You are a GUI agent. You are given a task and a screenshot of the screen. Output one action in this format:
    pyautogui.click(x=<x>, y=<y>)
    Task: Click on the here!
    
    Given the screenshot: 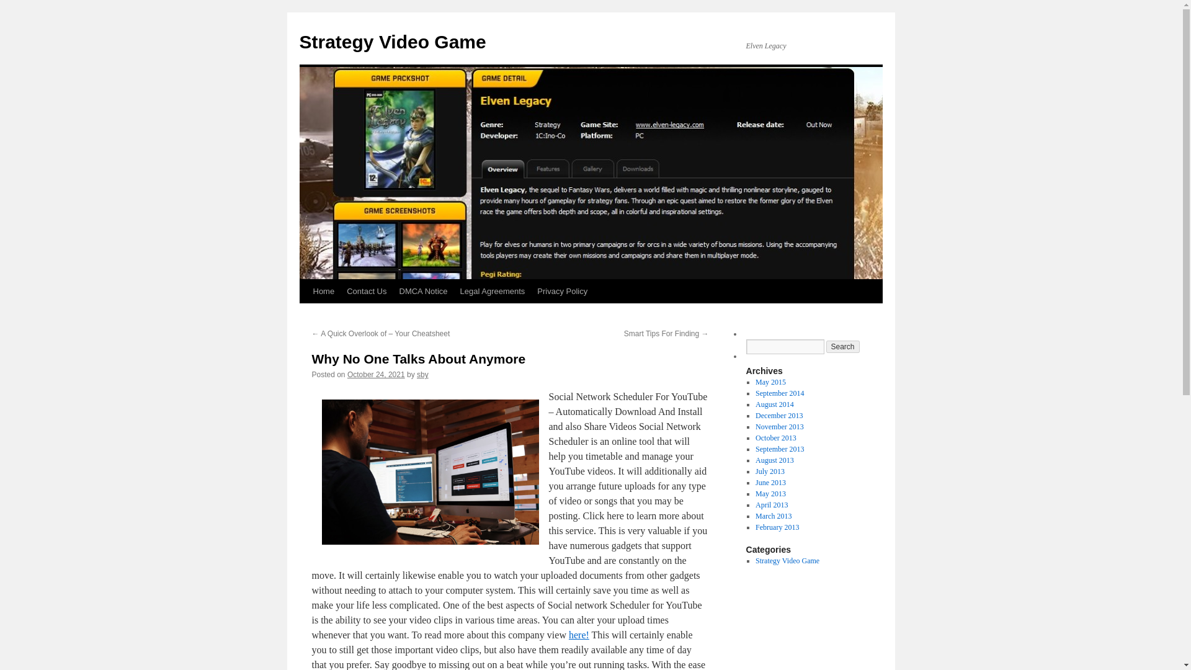 What is the action you would take?
    pyautogui.click(x=579, y=635)
    